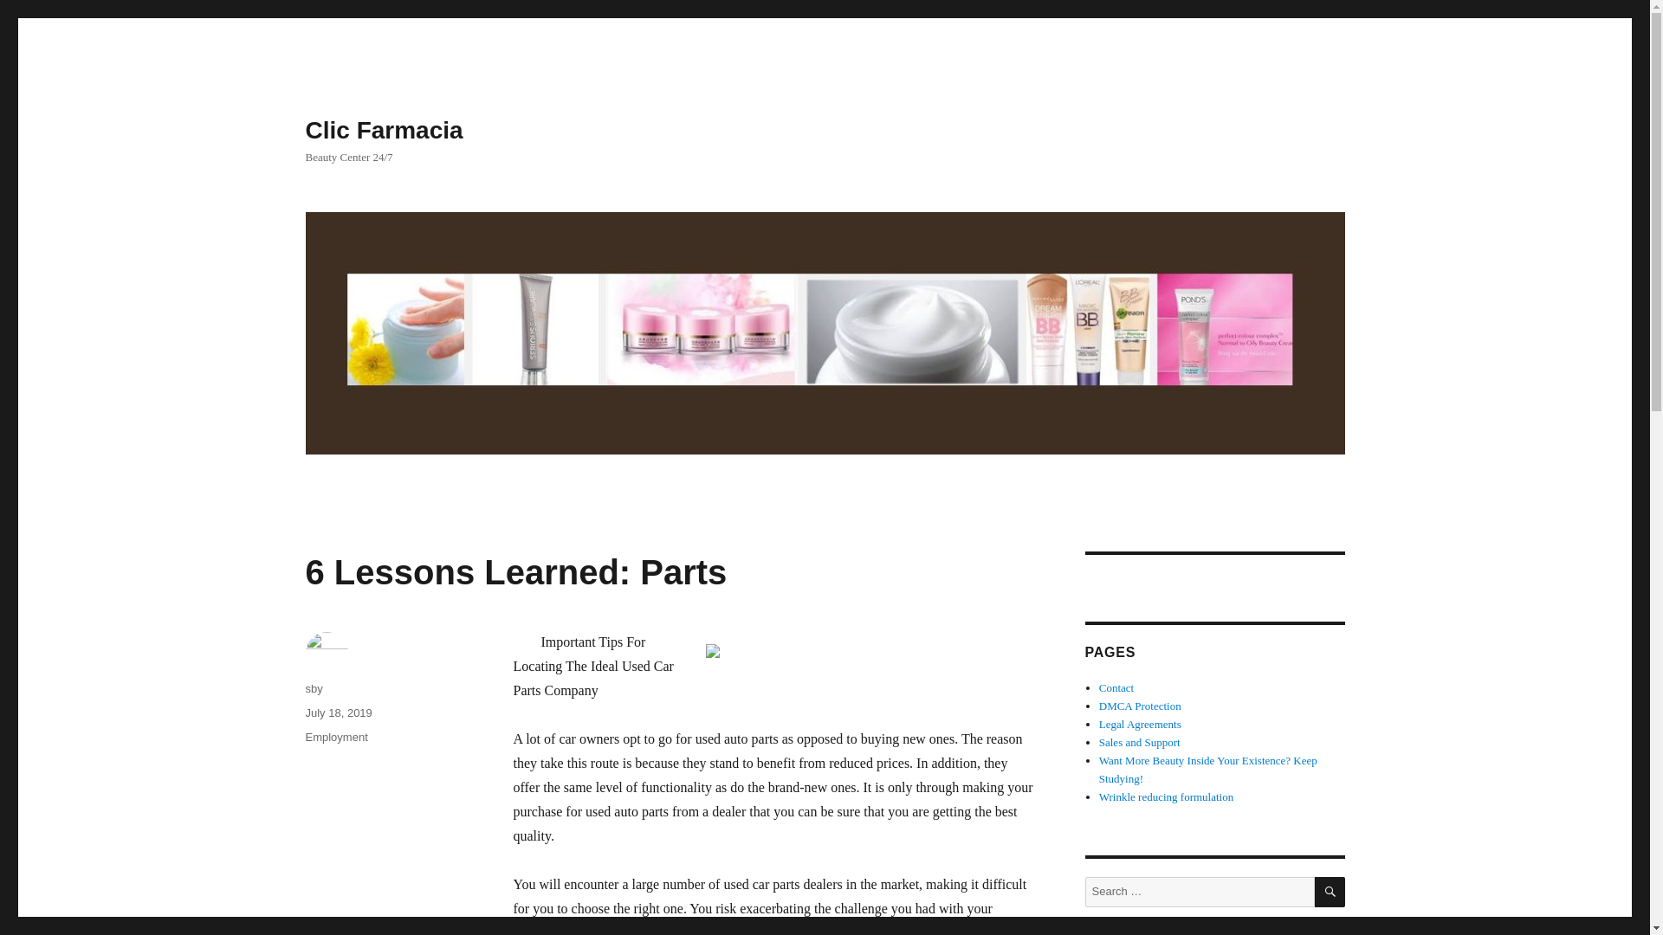 This screenshot has width=1663, height=935. What do you see at coordinates (383, 130) in the screenshot?
I see `Clic Farmacia` at bounding box center [383, 130].